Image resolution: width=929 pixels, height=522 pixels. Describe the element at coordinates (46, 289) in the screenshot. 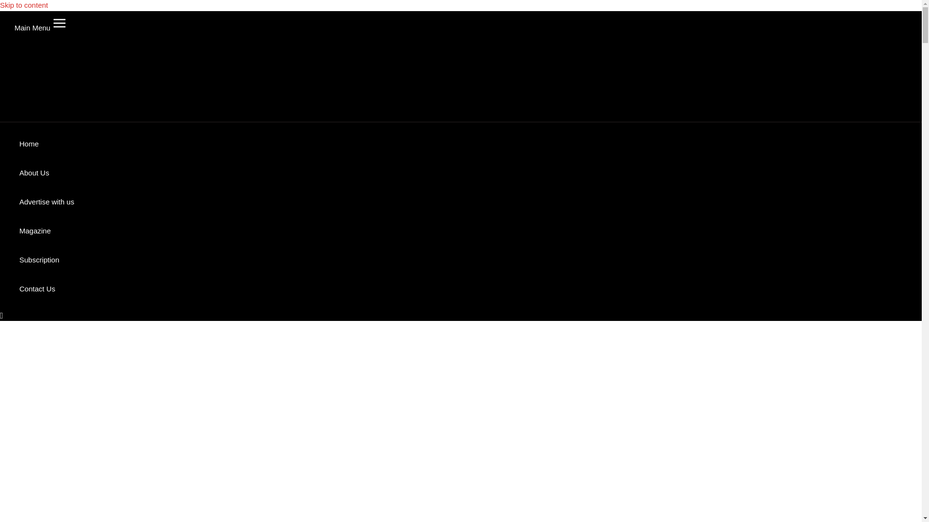

I see `Contact Us` at that location.